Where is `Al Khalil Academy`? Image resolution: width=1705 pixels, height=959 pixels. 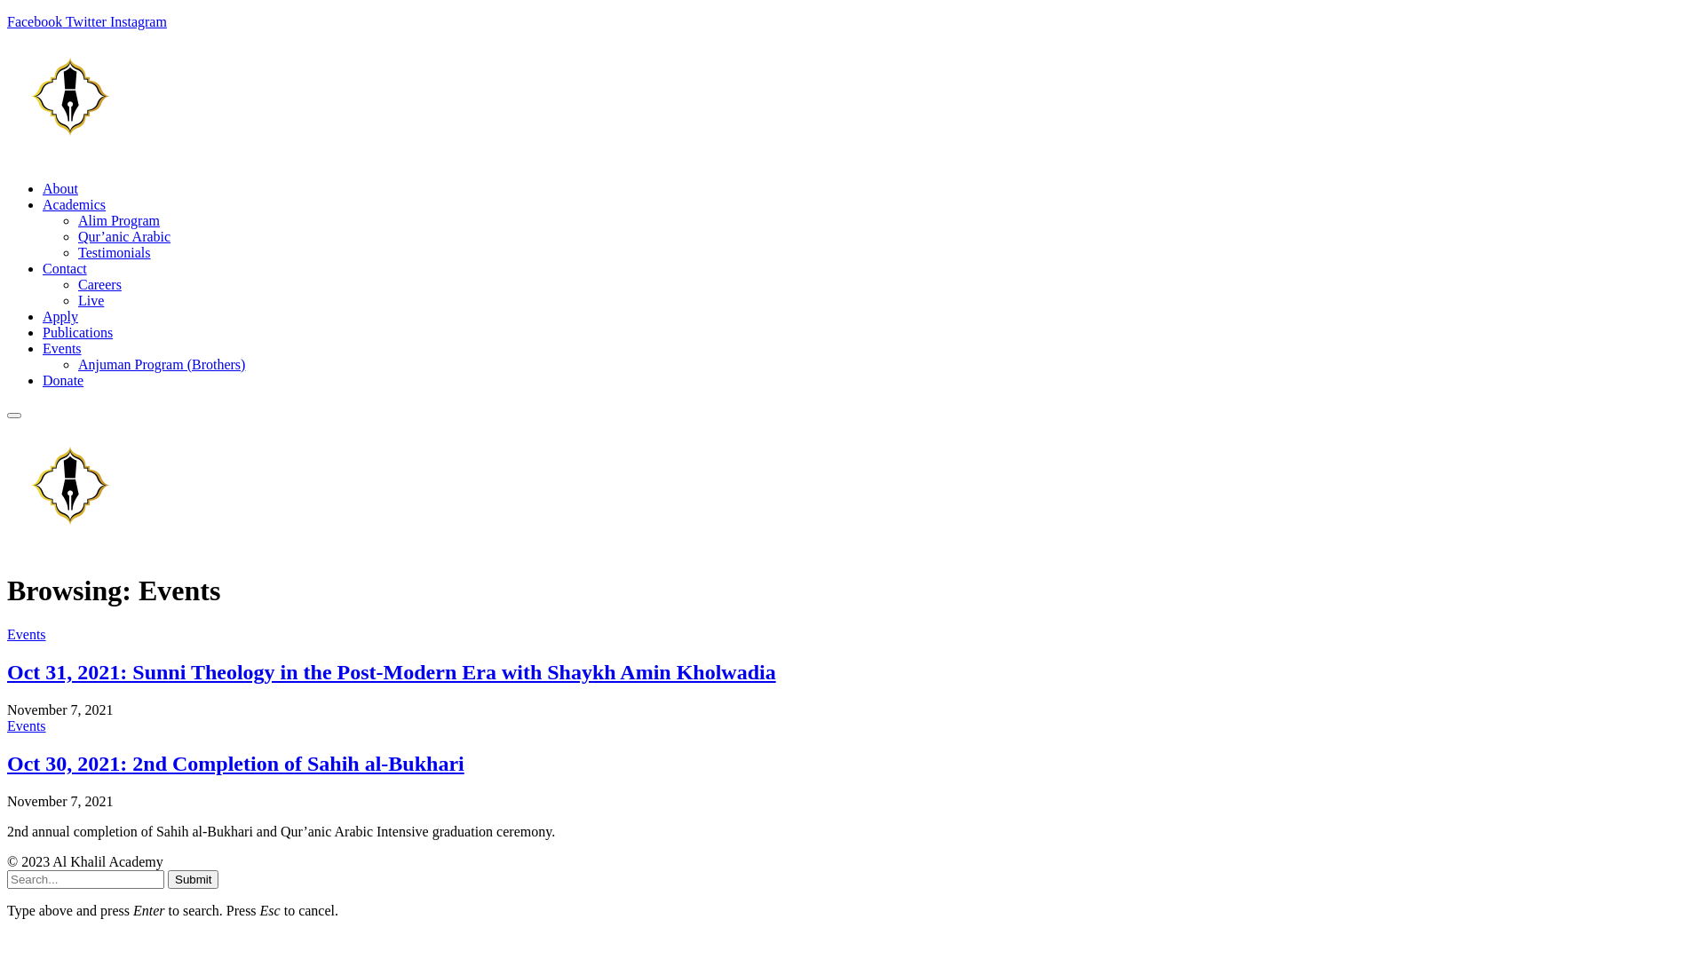
Al Khalil Academy is located at coordinates (229, 158).